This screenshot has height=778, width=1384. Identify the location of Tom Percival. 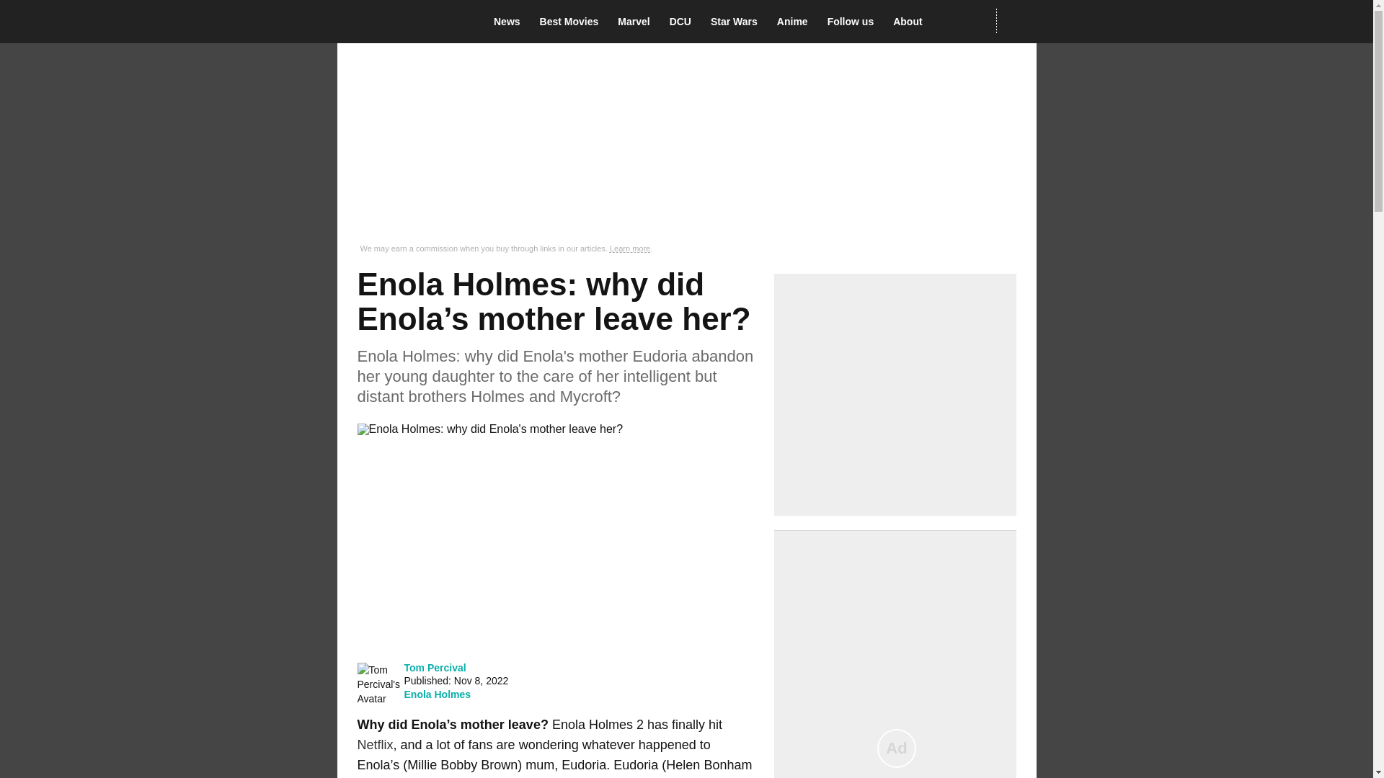
(434, 667).